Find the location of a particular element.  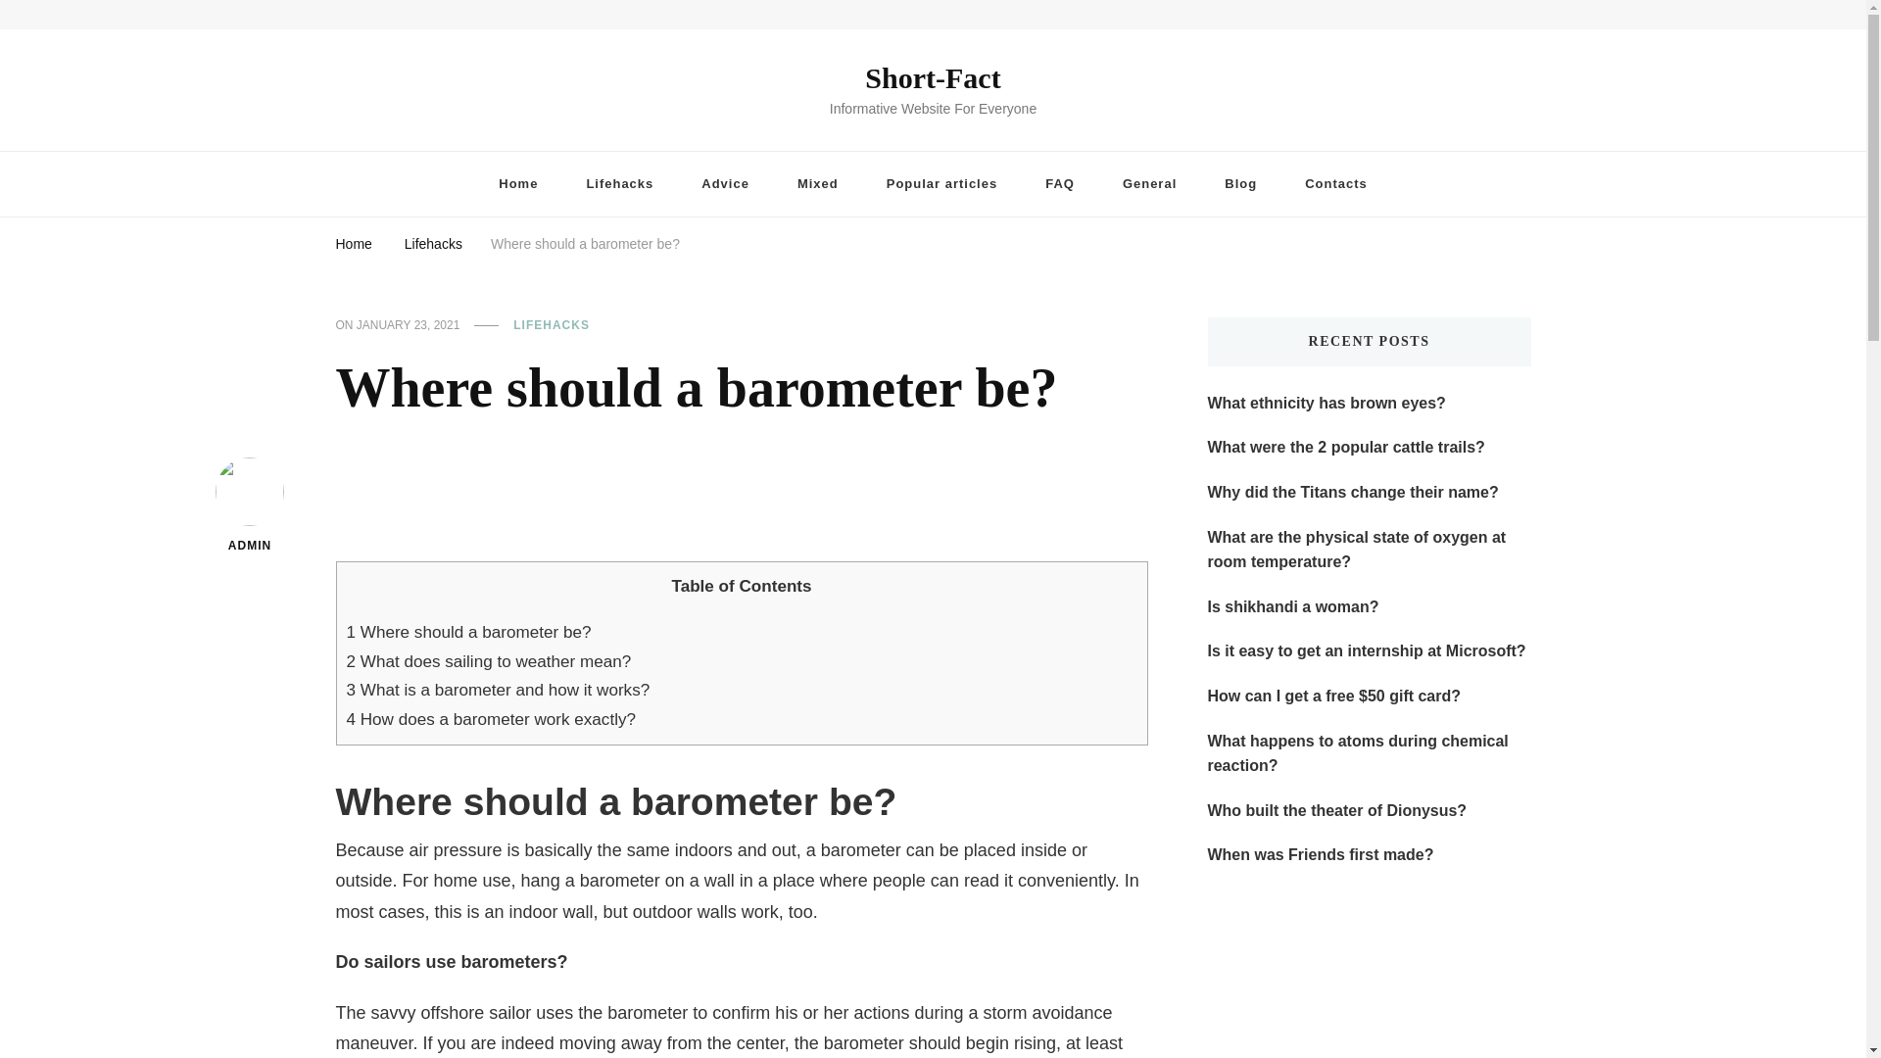

Why did the Titans change their name? is located at coordinates (1352, 493).